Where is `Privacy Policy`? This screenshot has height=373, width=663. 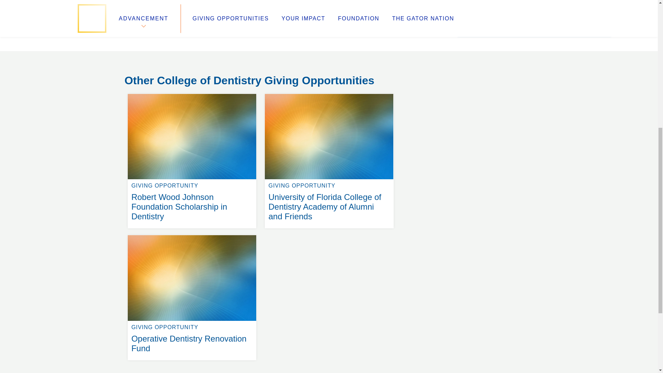
Privacy Policy is located at coordinates (248, 75).